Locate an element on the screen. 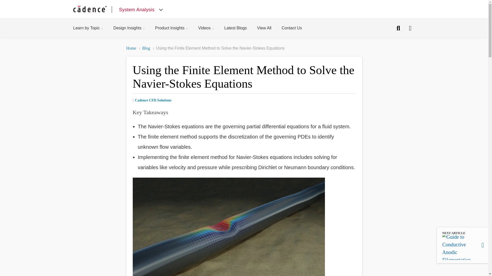 Image resolution: width=492 pixels, height=276 pixels. Open Search Box is located at coordinates (134, 28).